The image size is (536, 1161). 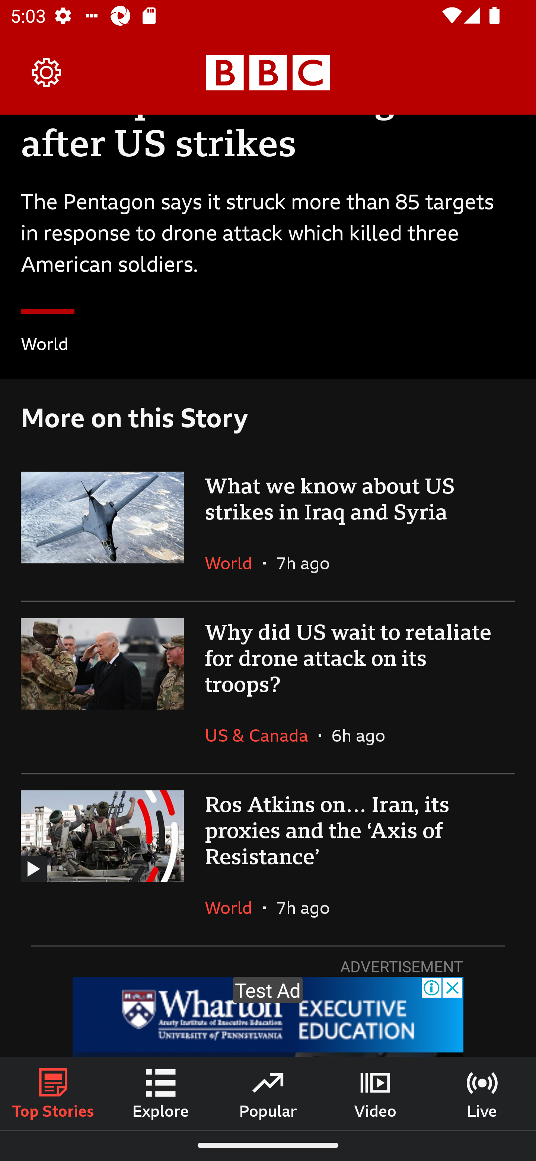 What do you see at coordinates (375, 1093) in the screenshot?
I see `Video` at bounding box center [375, 1093].